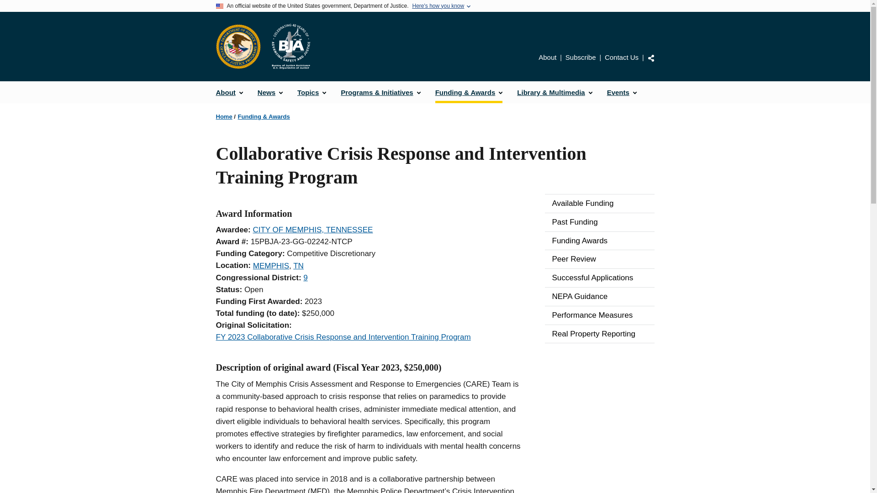  Describe the element at coordinates (581, 57) in the screenshot. I see `Subscribe` at that location.